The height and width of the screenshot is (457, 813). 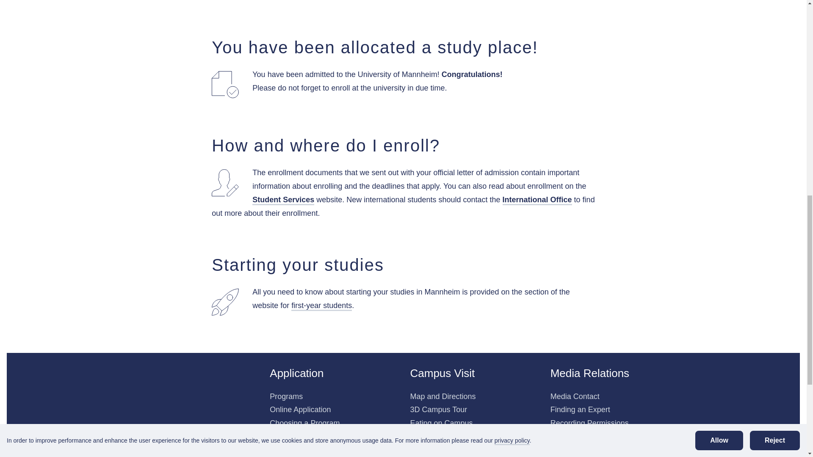 What do you see at coordinates (166, 404) in the screenshot?
I see `Seal of the University of Mannheim: In omnibus veritas` at bounding box center [166, 404].